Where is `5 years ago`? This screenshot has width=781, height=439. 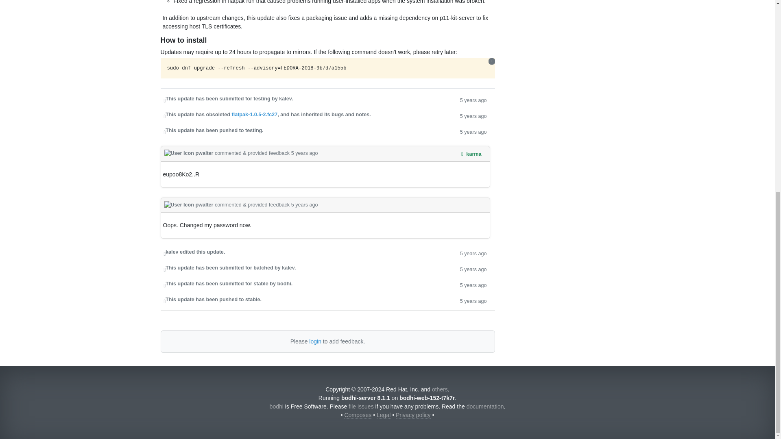
5 years ago is located at coordinates (473, 100).